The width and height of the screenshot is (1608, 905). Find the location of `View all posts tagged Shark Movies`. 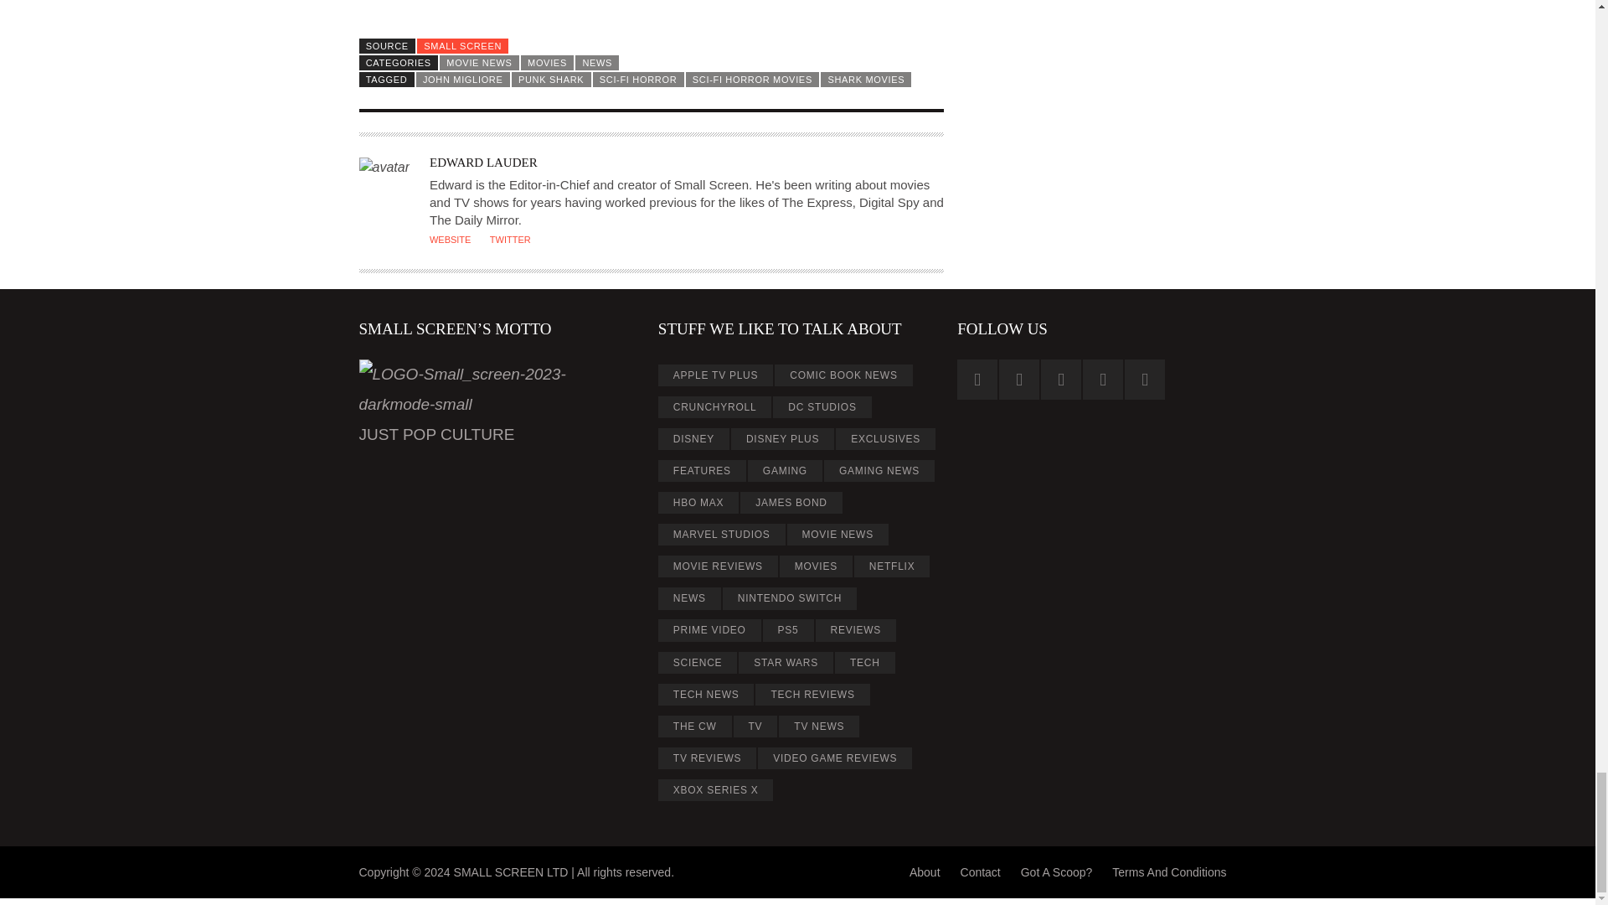

View all posts tagged Shark Movies is located at coordinates (866, 79).